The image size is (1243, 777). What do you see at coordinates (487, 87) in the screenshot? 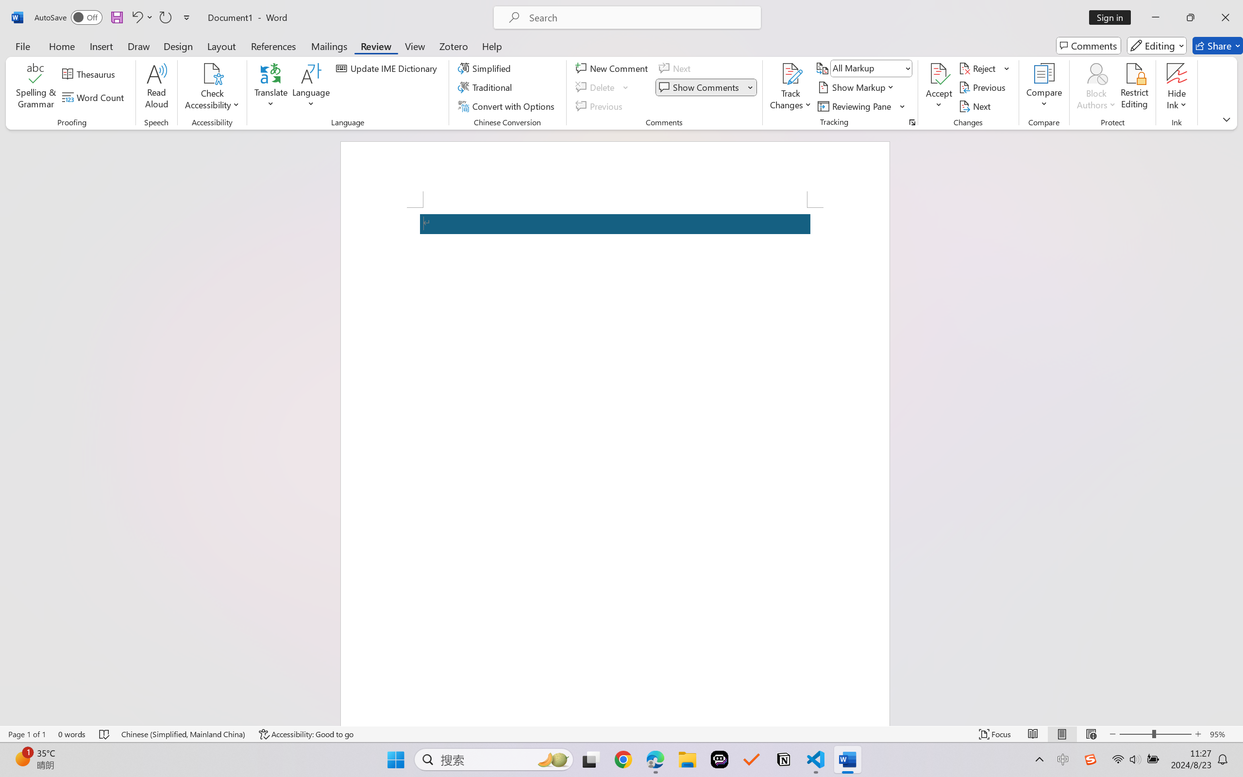
I see `Traditional` at bounding box center [487, 87].